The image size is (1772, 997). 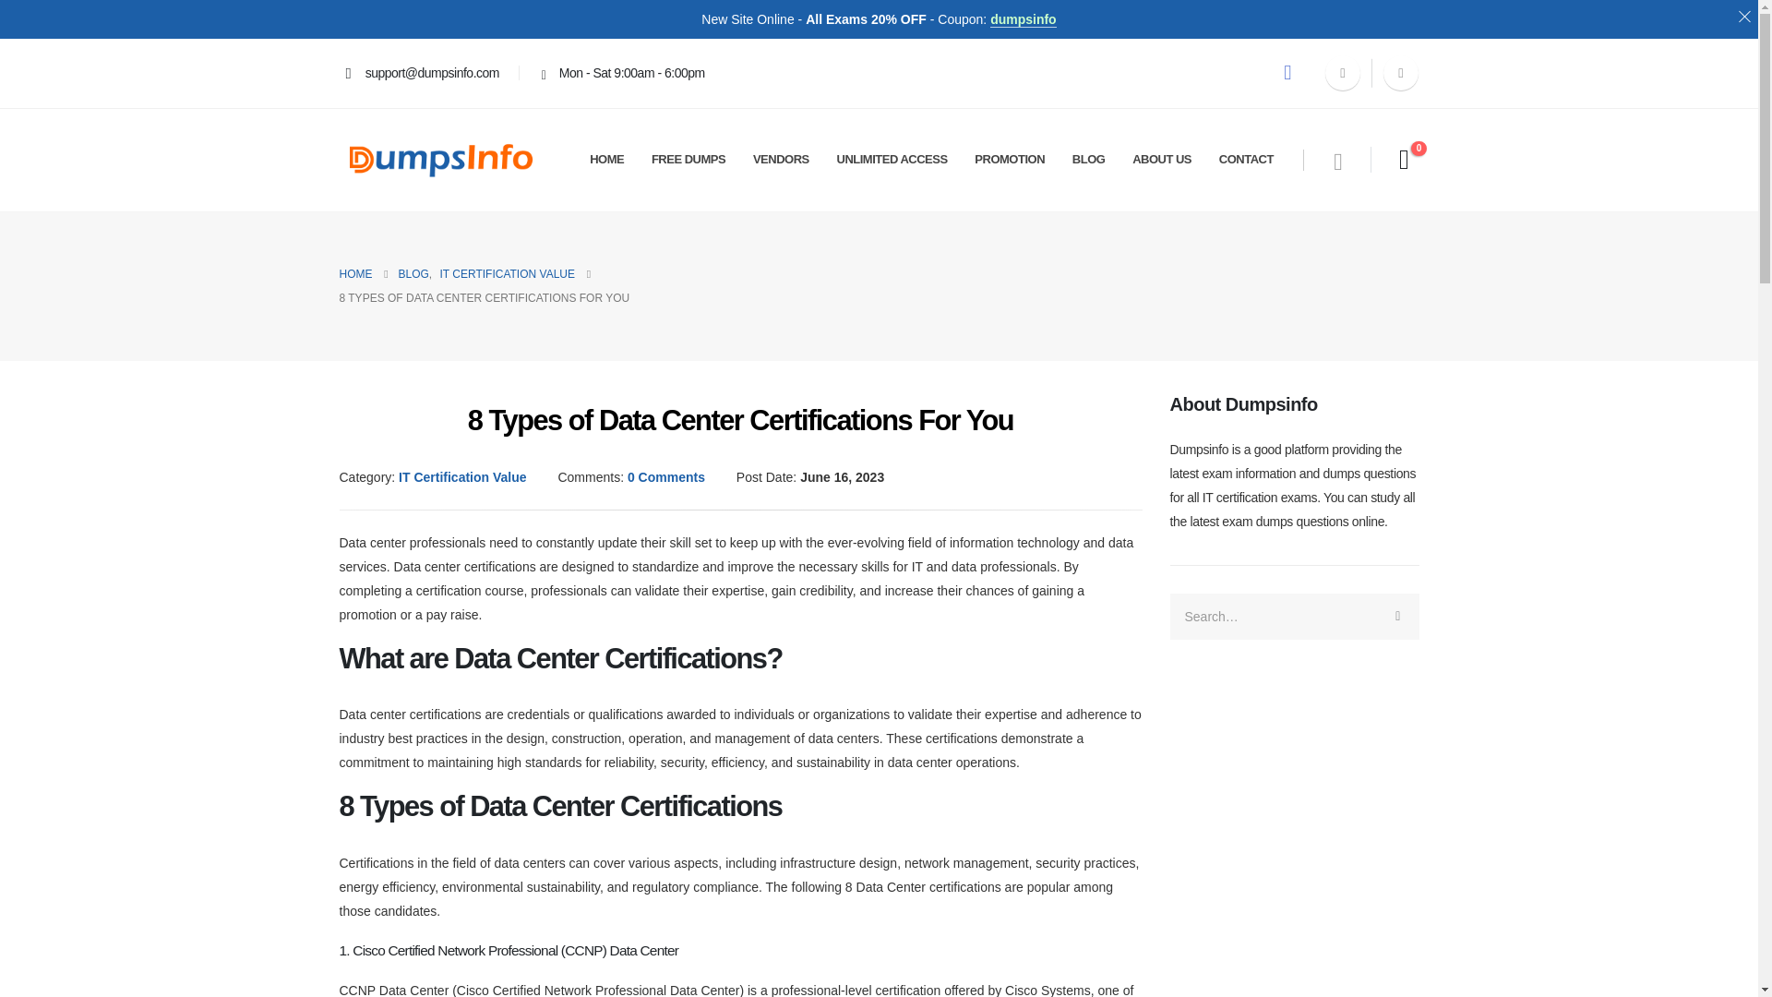 I want to click on PROMOTION, so click(x=1010, y=159).